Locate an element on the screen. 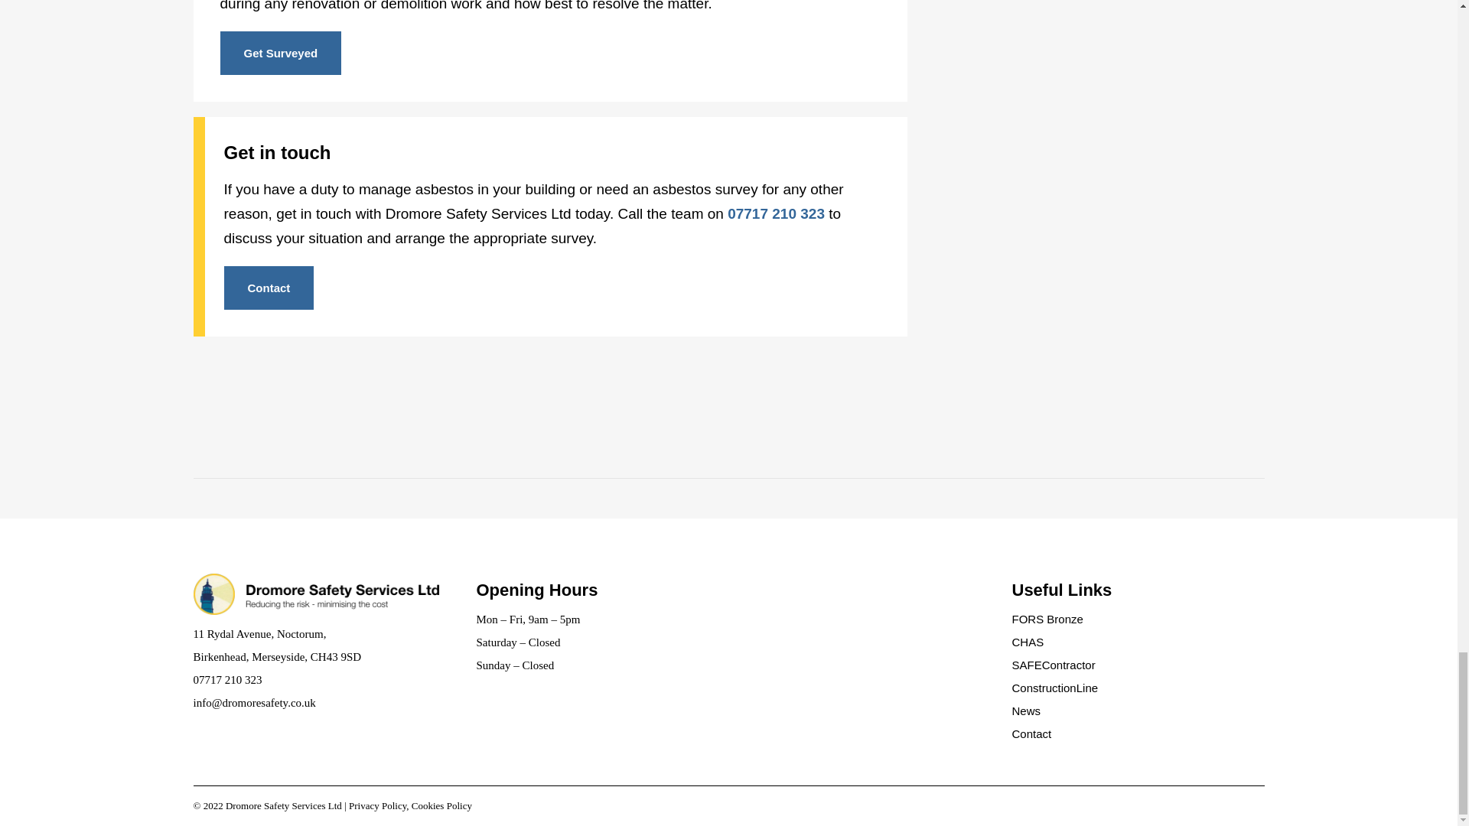 The image size is (1469, 826). 07717 210 323 is located at coordinates (226, 680).